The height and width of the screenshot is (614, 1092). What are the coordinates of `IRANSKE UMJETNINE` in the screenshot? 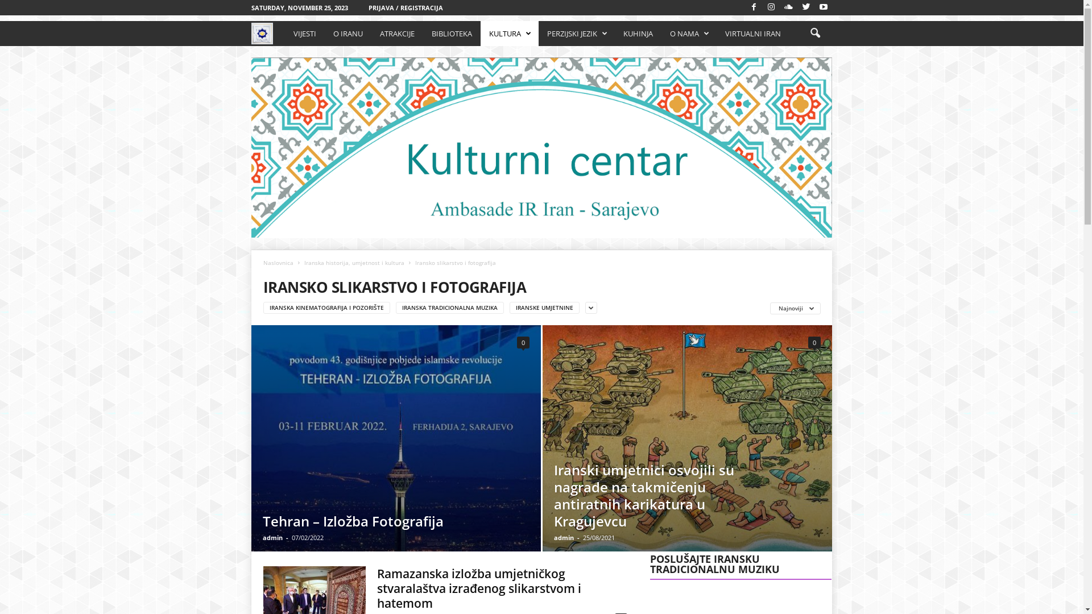 It's located at (545, 308).